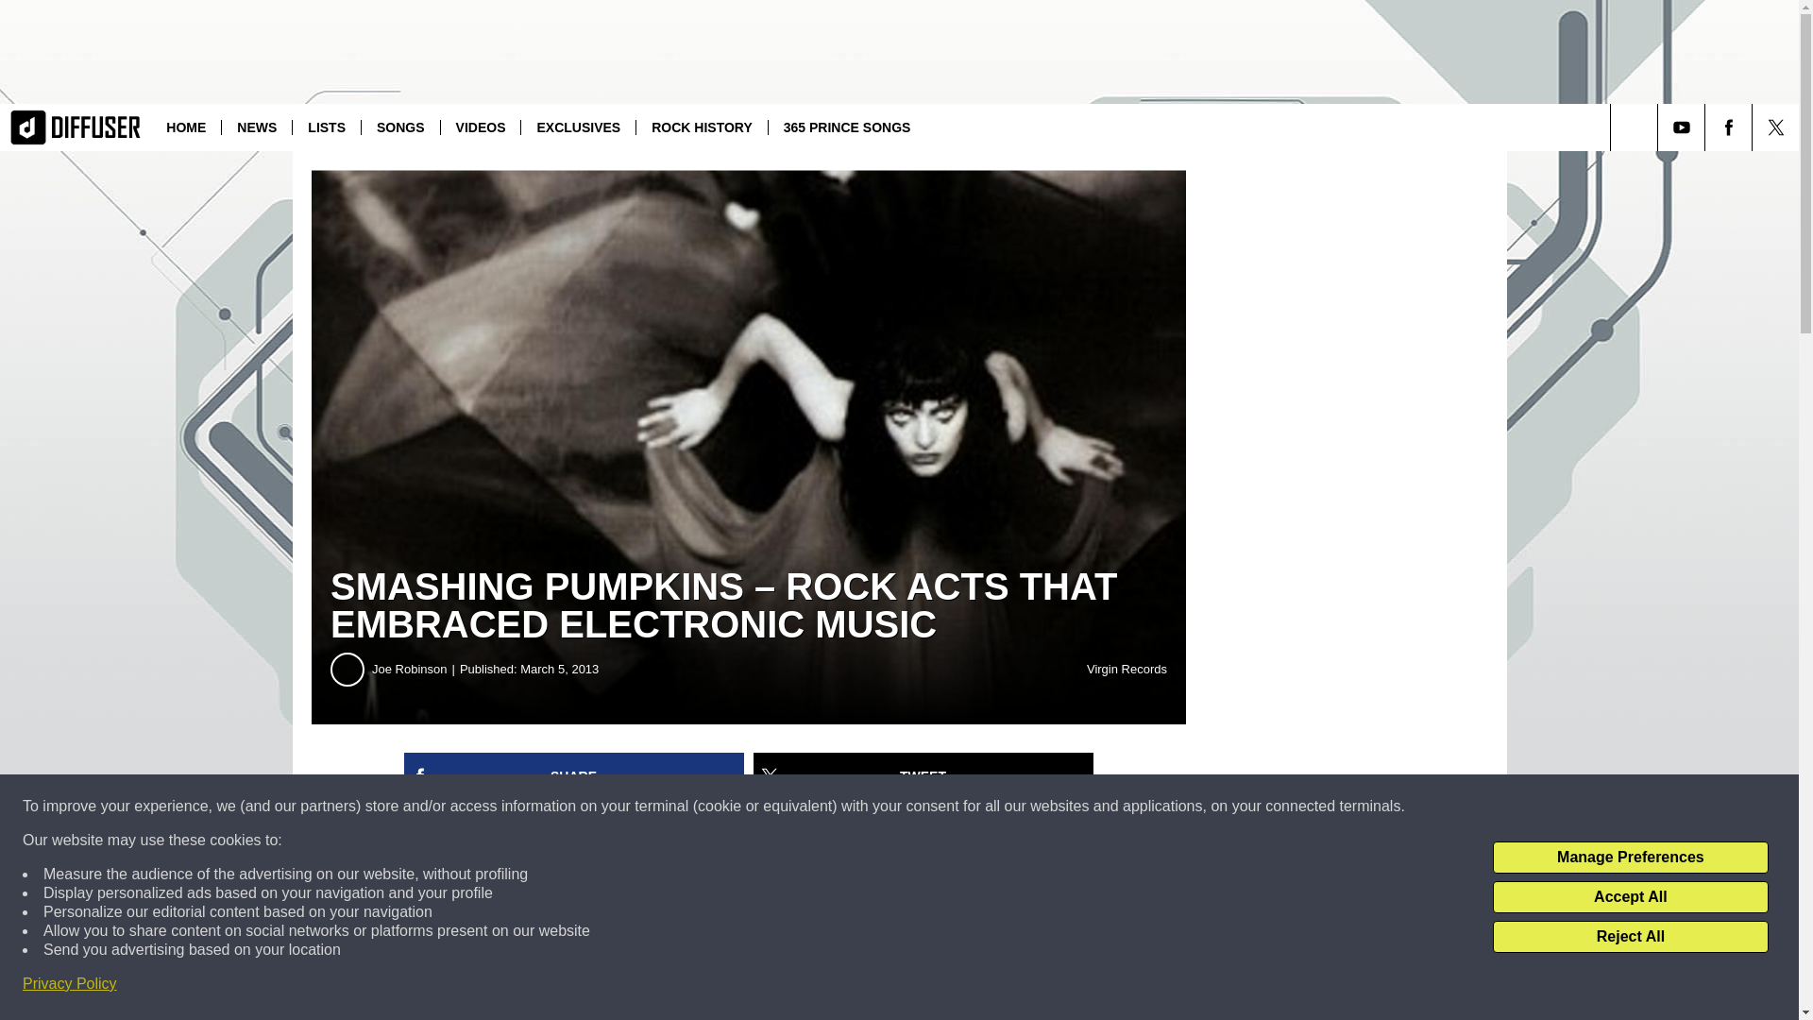 The image size is (1813, 1020). What do you see at coordinates (257, 127) in the screenshot?
I see `NEWS` at bounding box center [257, 127].